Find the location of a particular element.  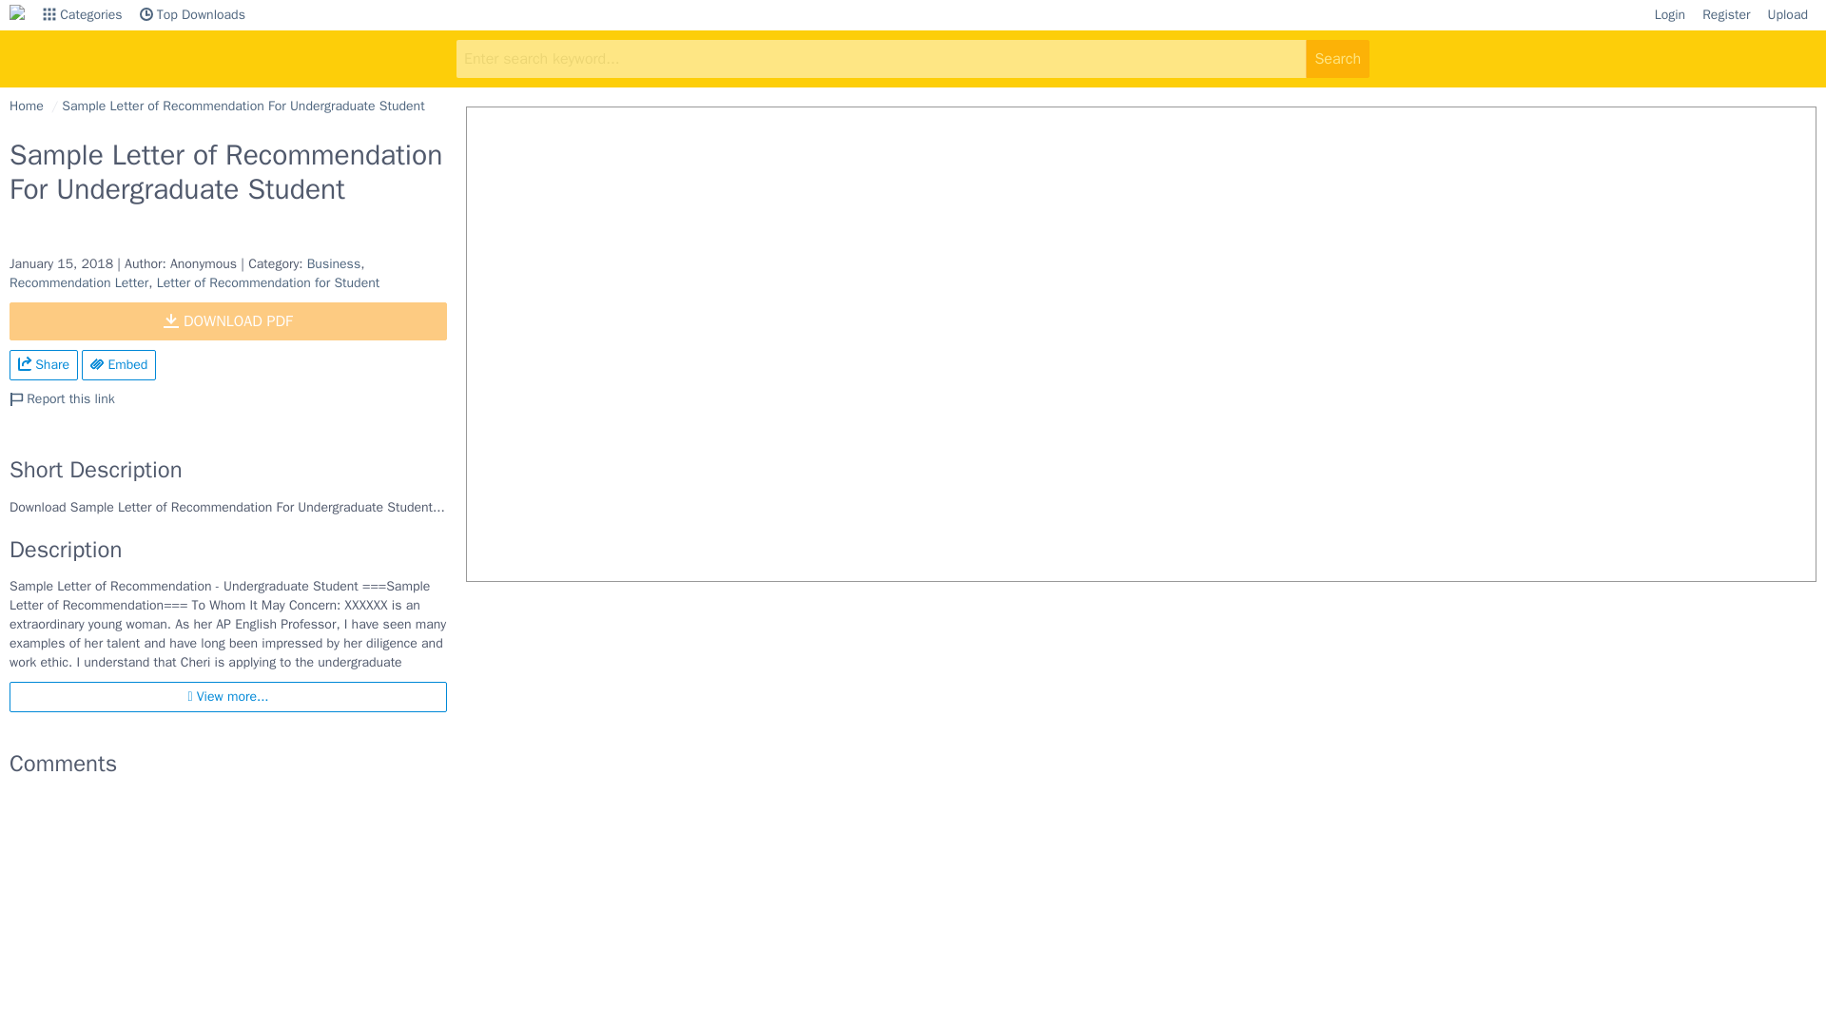

Business is located at coordinates (333, 263).